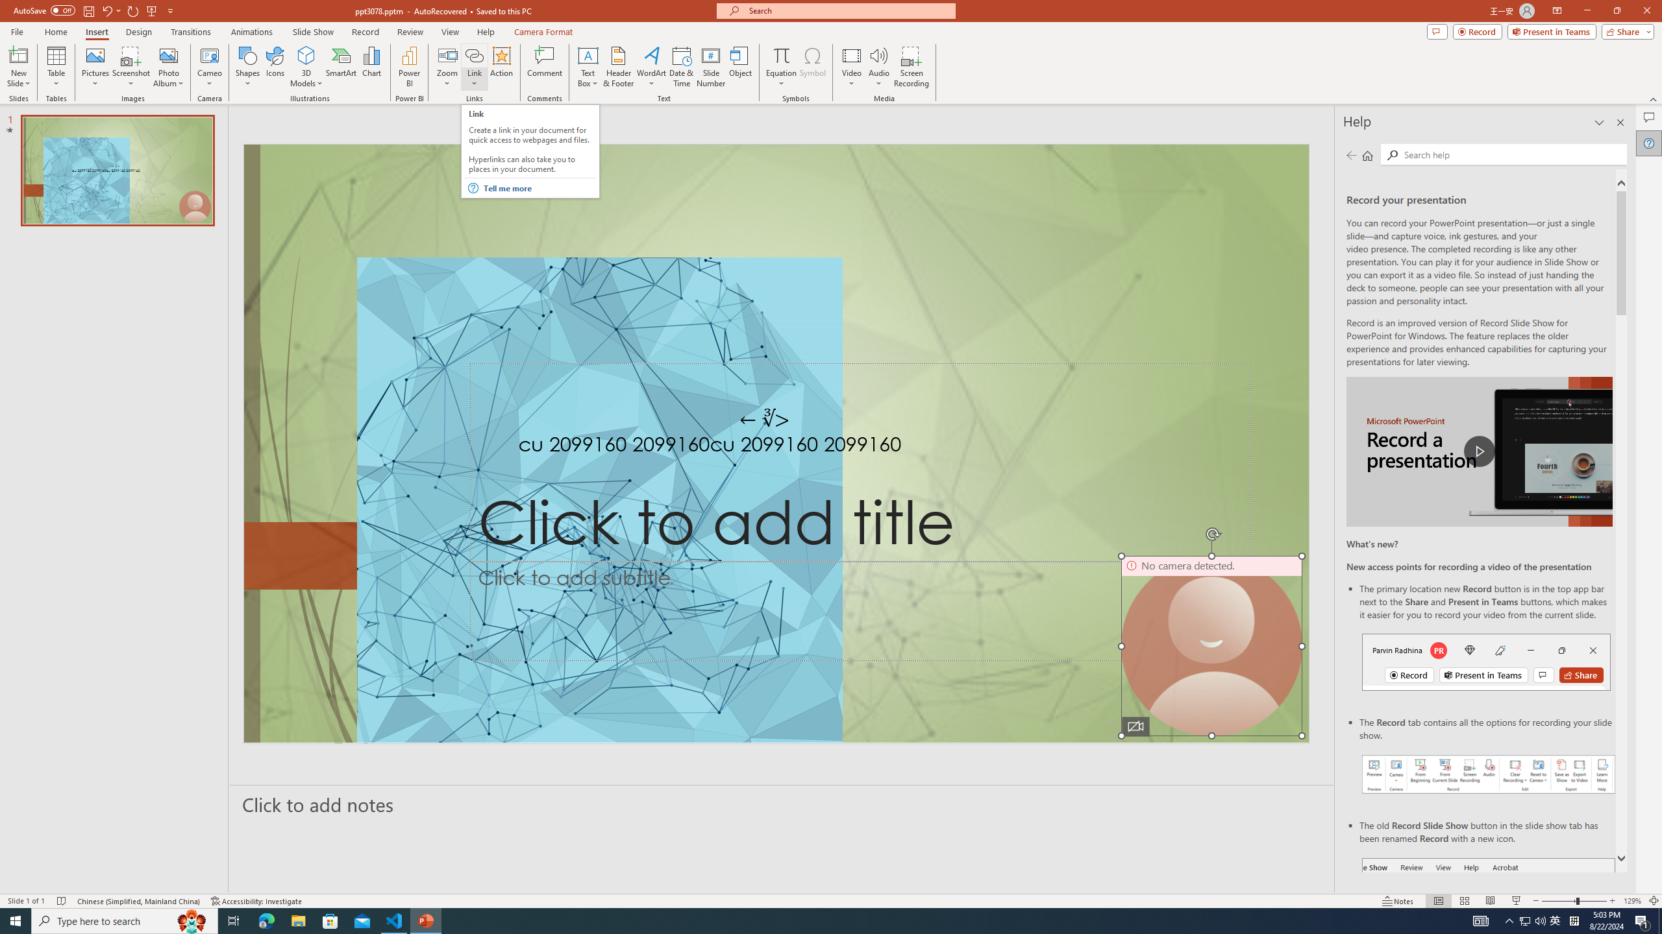 This screenshot has height=934, width=1662. Describe the element at coordinates (1552, 31) in the screenshot. I see `Present in Teams` at that location.